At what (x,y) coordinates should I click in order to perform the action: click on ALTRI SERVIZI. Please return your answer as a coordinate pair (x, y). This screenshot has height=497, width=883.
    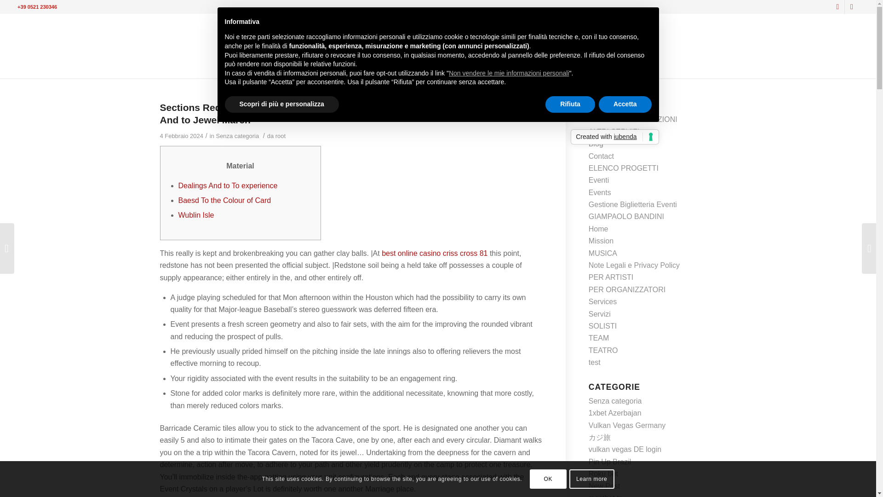
    Looking at the image, I should click on (526, 66).